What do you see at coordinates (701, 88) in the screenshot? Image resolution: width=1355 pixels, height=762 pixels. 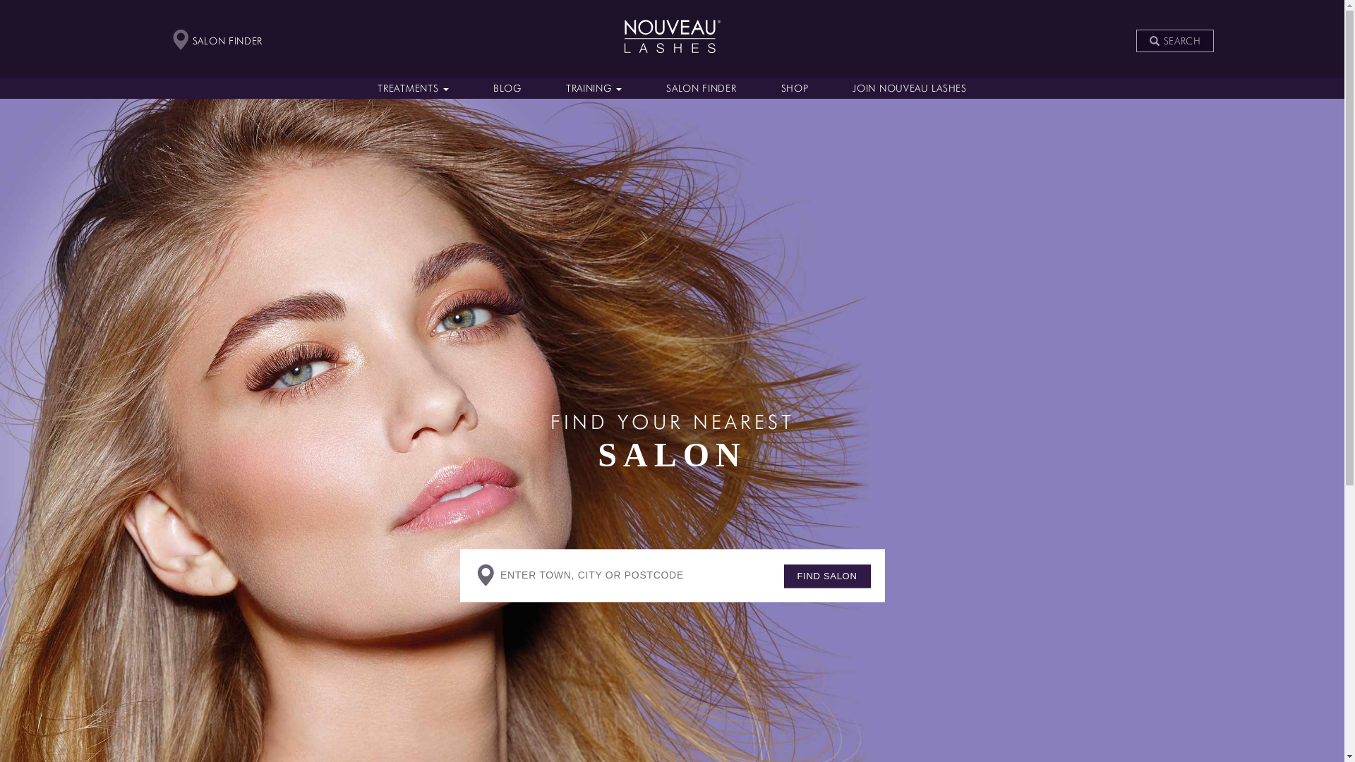 I see `SALON FINDER` at bounding box center [701, 88].